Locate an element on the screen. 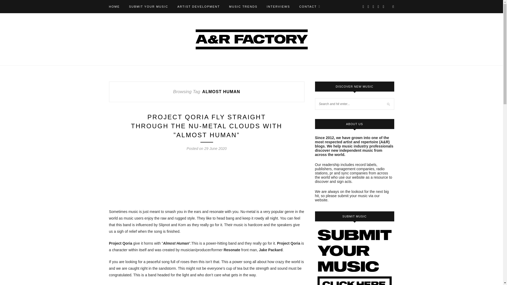 This screenshot has height=285, width=507. SUBMIT YOUR MUSIC is located at coordinates (148, 6).